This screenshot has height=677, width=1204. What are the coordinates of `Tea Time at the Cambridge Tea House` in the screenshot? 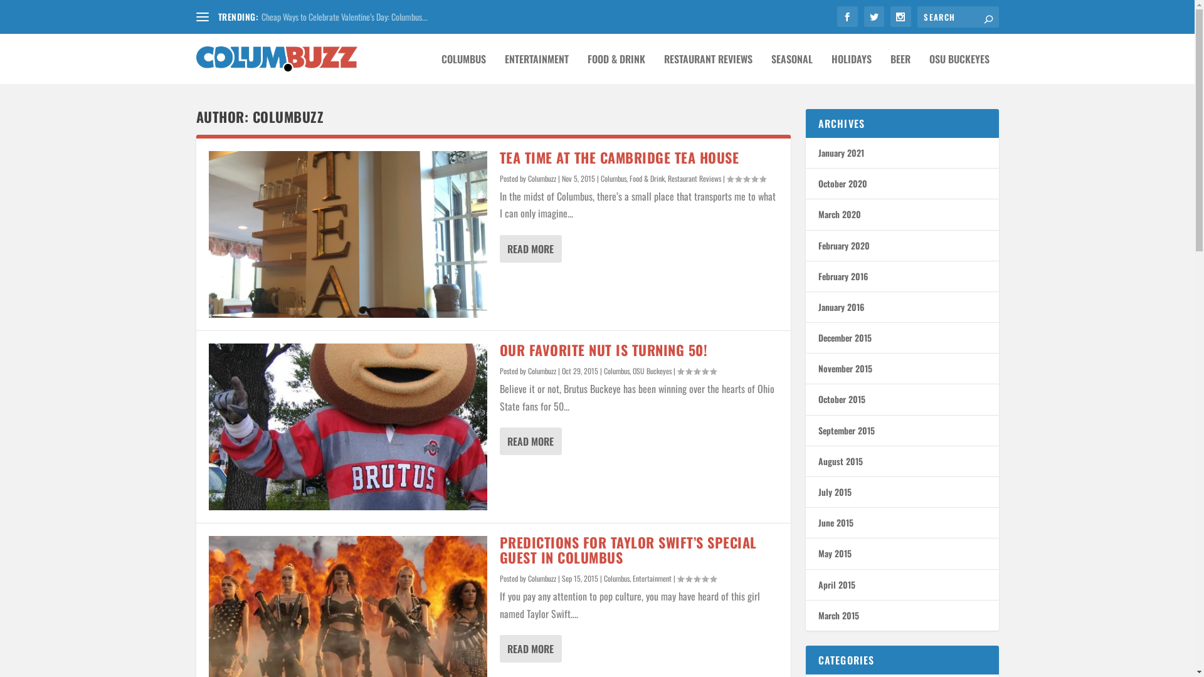 It's located at (347, 234).